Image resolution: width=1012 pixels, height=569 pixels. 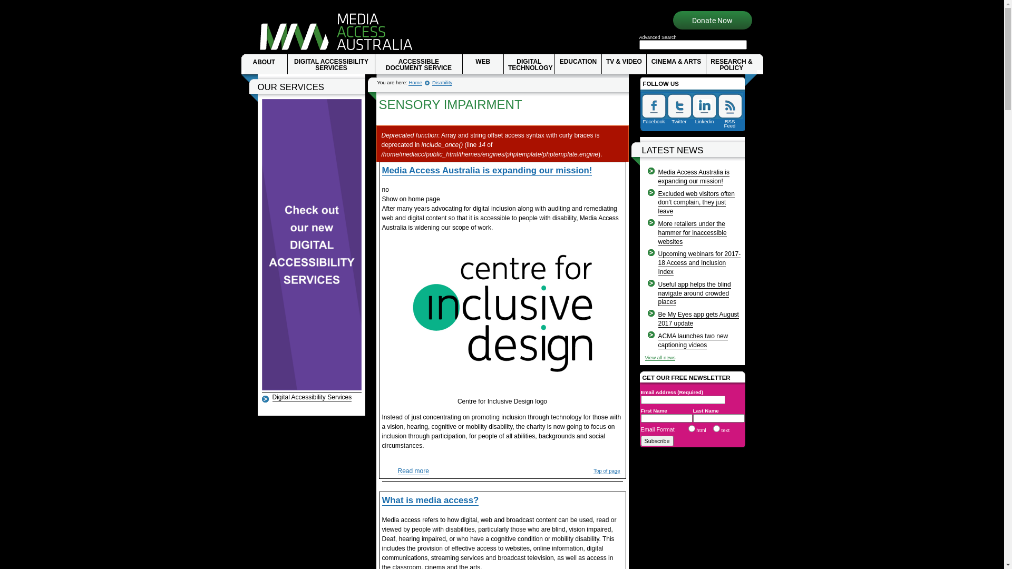 What do you see at coordinates (693, 341) in the screenshot?
I see `ACMA launches two new captioning videos` at bounding box center [693, 341].